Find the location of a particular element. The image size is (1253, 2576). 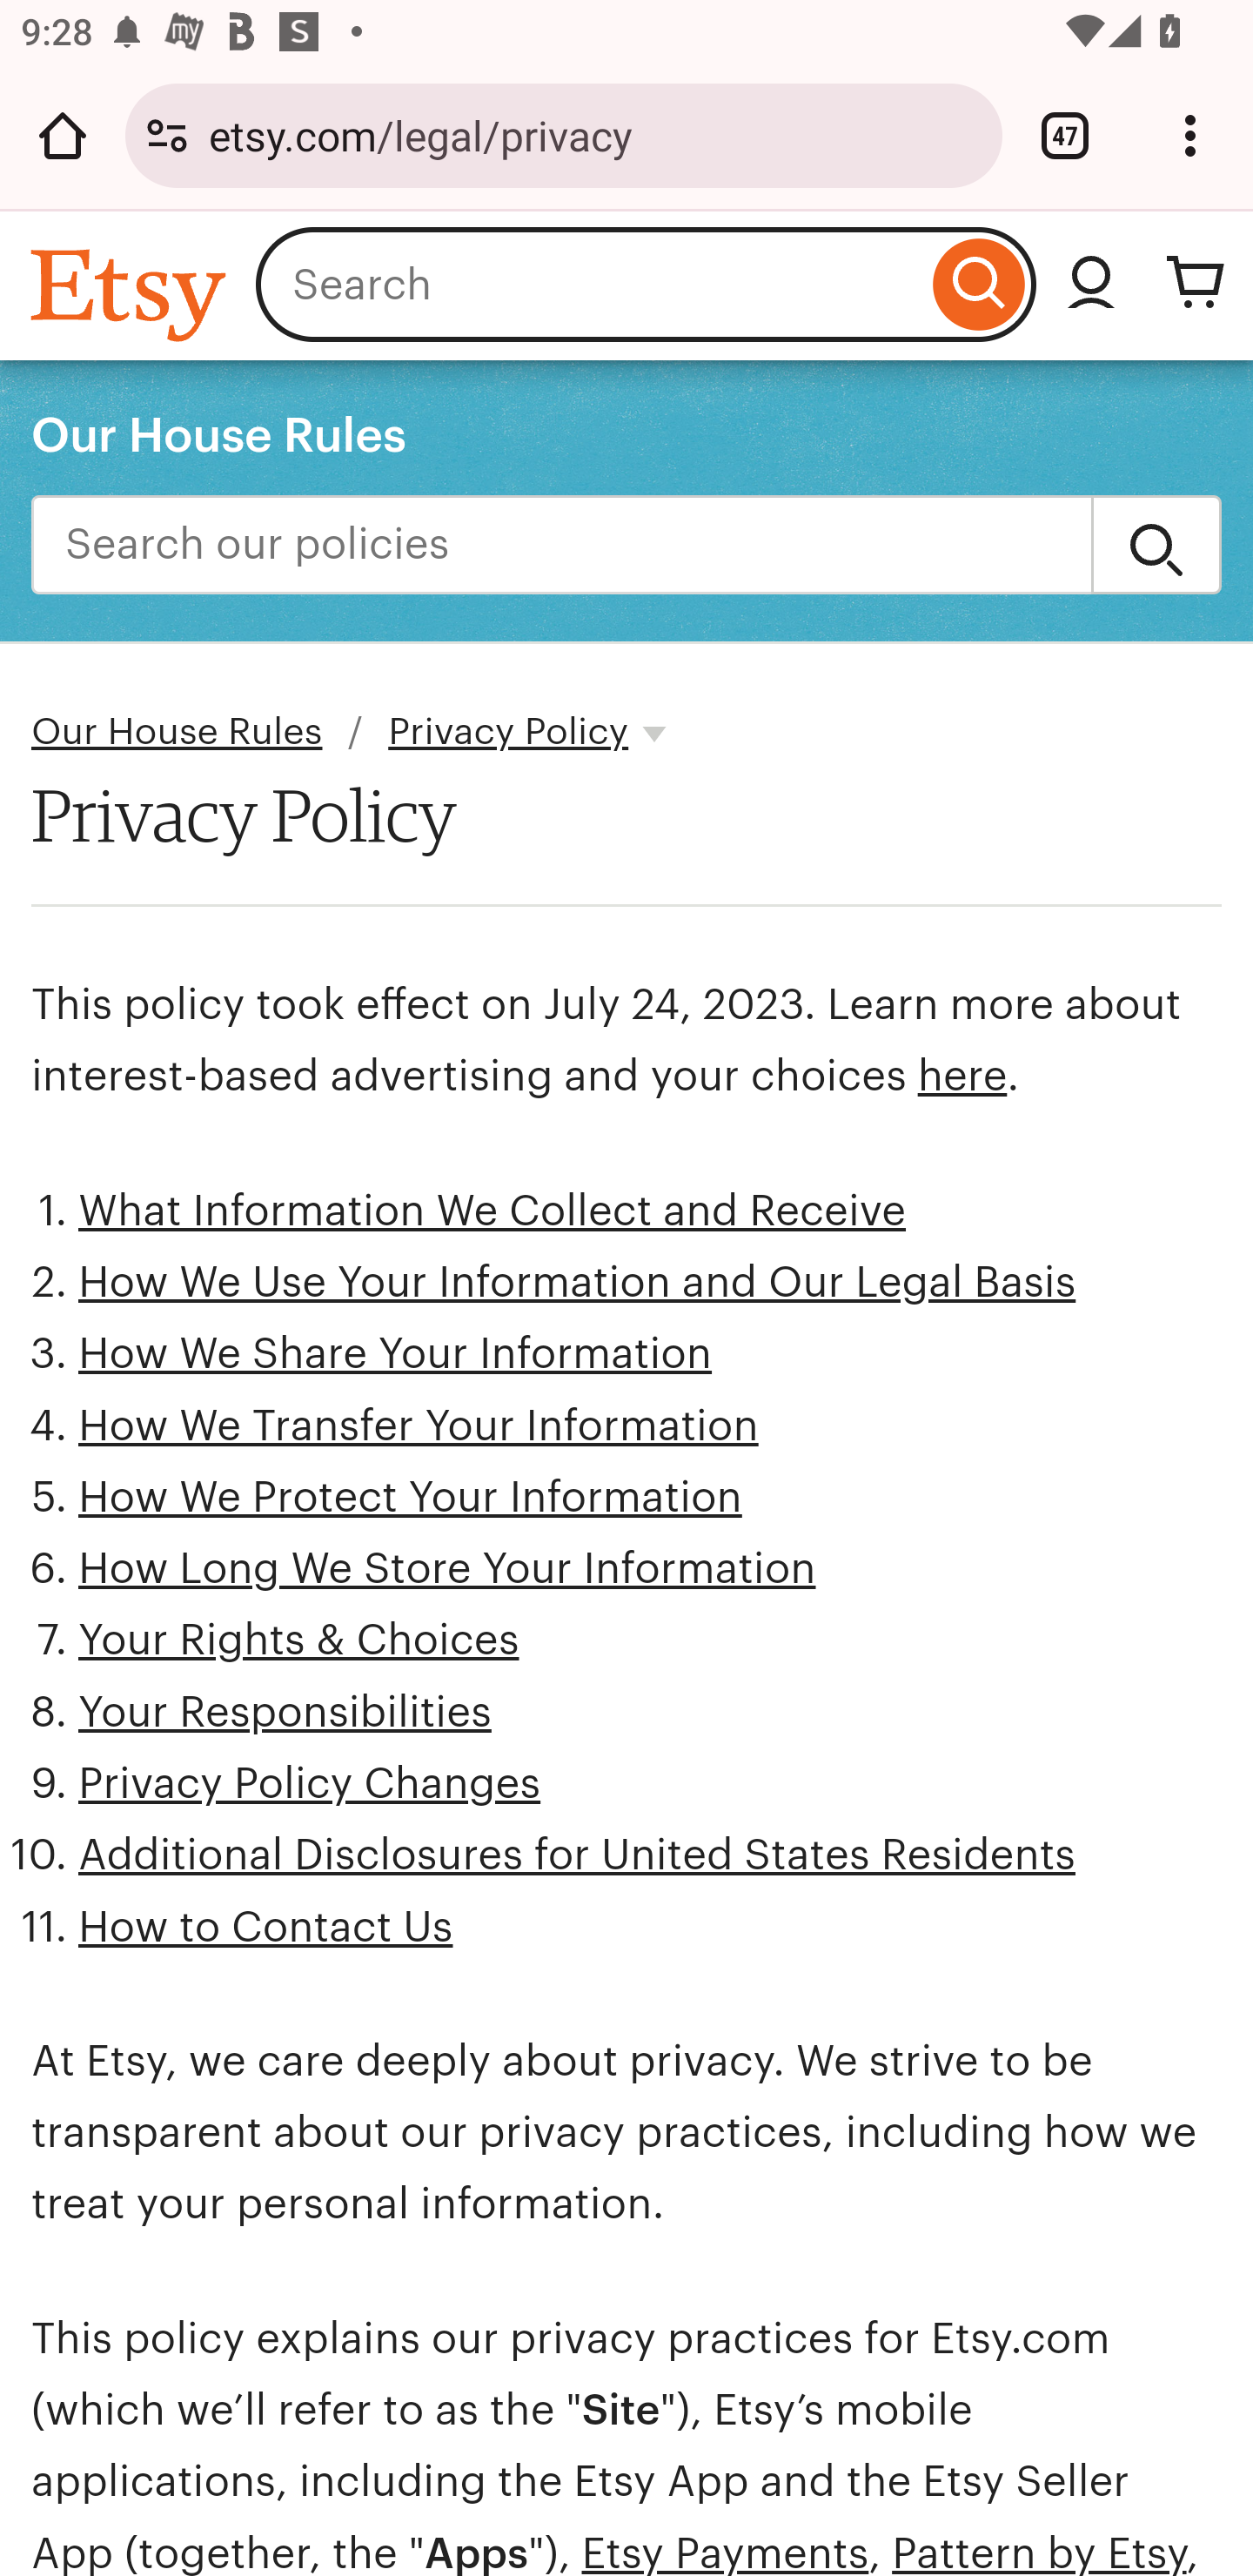

Our House Rules is located at coordinates (219, 433).